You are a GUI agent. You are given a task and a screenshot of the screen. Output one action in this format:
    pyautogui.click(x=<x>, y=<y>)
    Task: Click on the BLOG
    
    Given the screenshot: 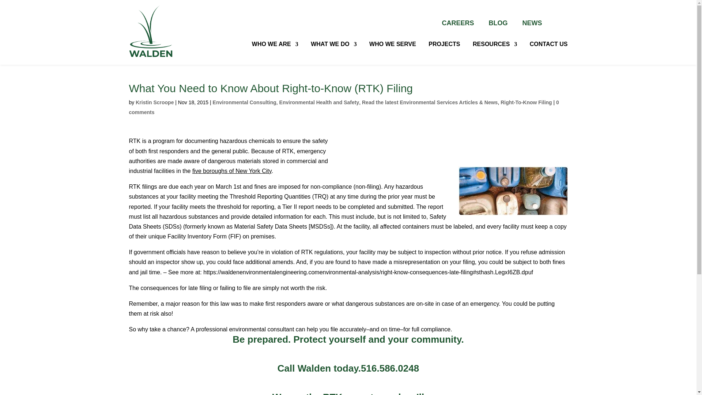 What is the action you would take?
    pyautogui.click(x=498, y=23)
    